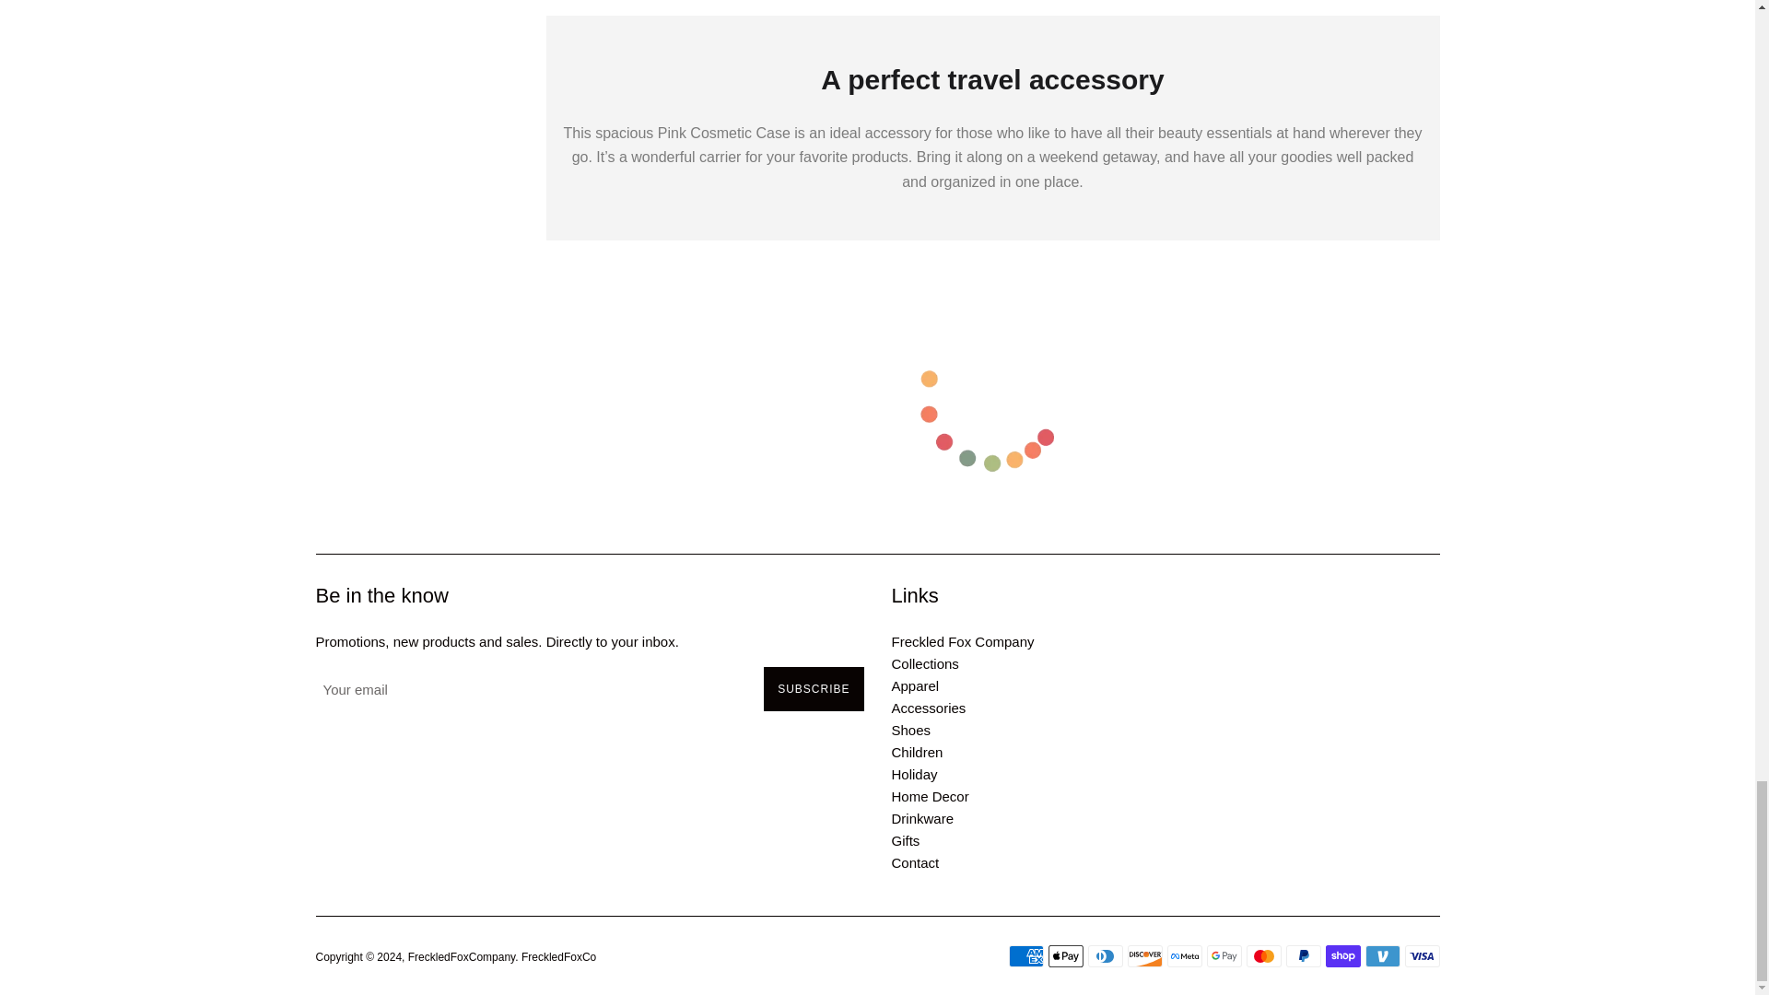 The width and height of the screenshot is (1769, 995). What do you see at coordinates (1224, 956) in the screenshot?
I see `Google Pay` at bounding box center [1224, 956].